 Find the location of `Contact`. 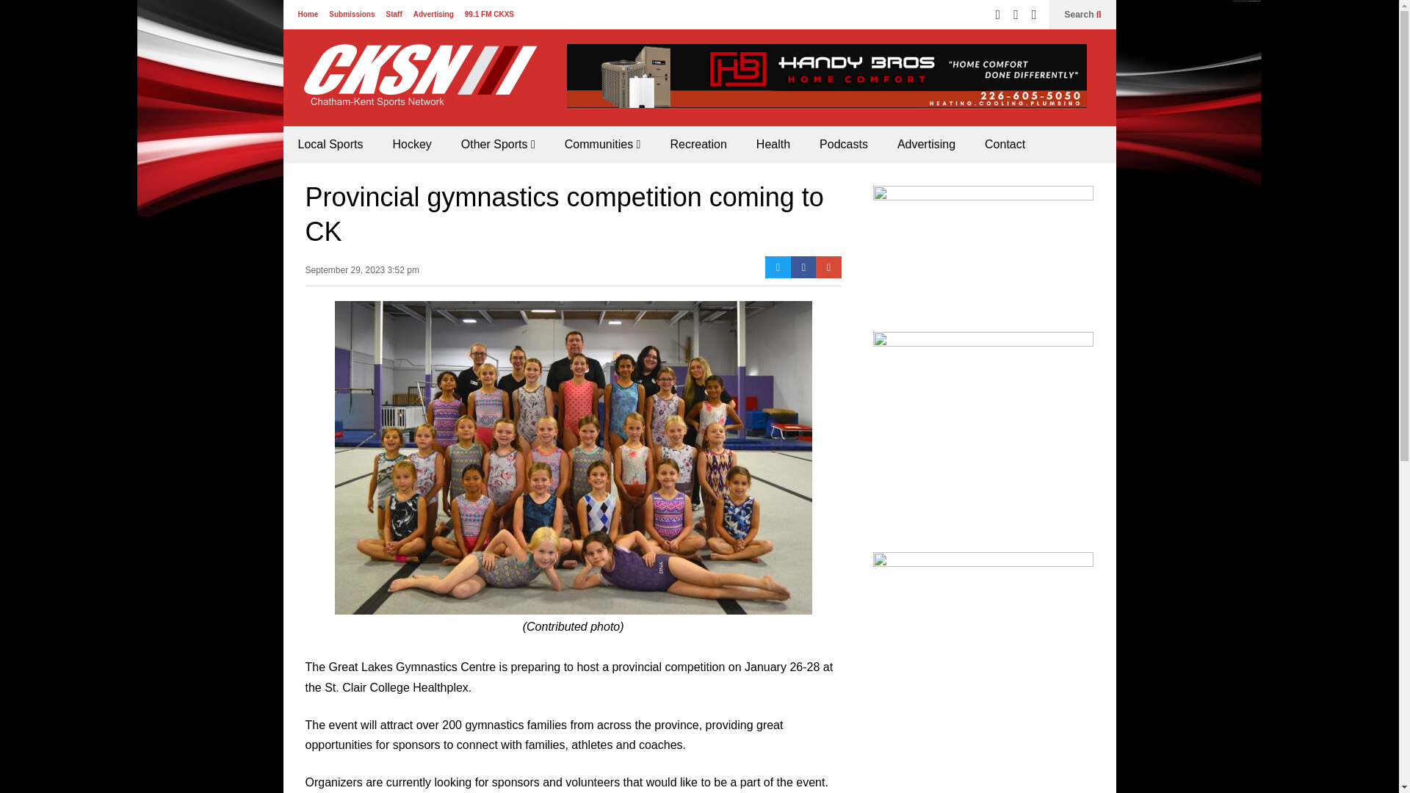

Contact is located at coordinates (1005, 144).